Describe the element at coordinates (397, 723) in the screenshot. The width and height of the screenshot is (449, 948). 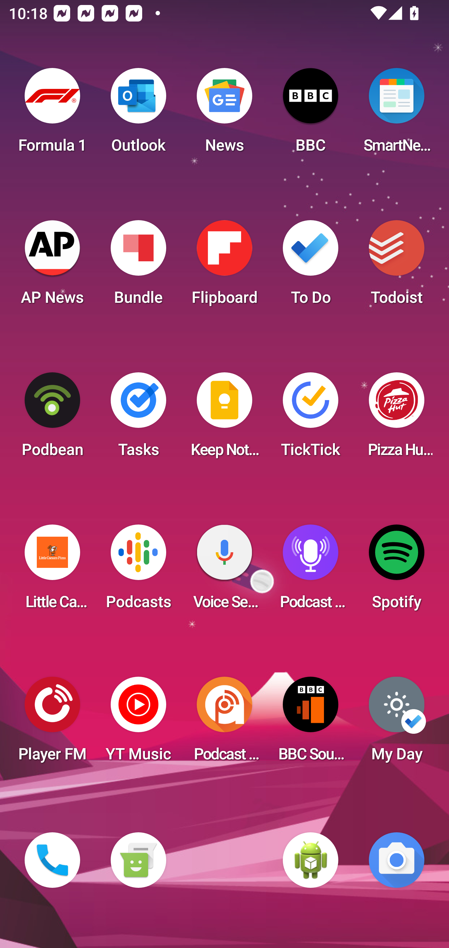
I see `My Day` at that location.